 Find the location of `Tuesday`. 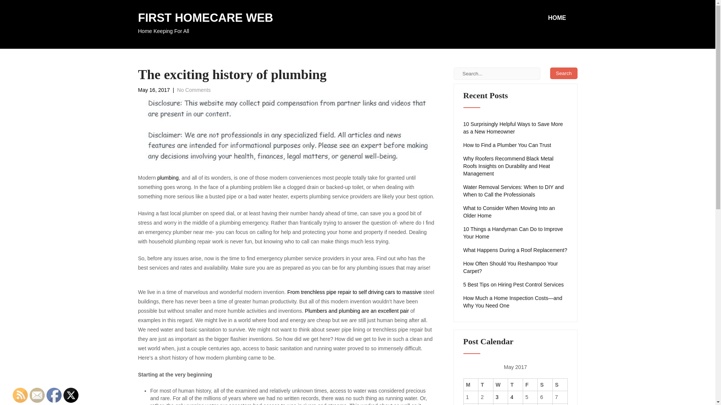

Tuesday is located at coordinates (563, 73).